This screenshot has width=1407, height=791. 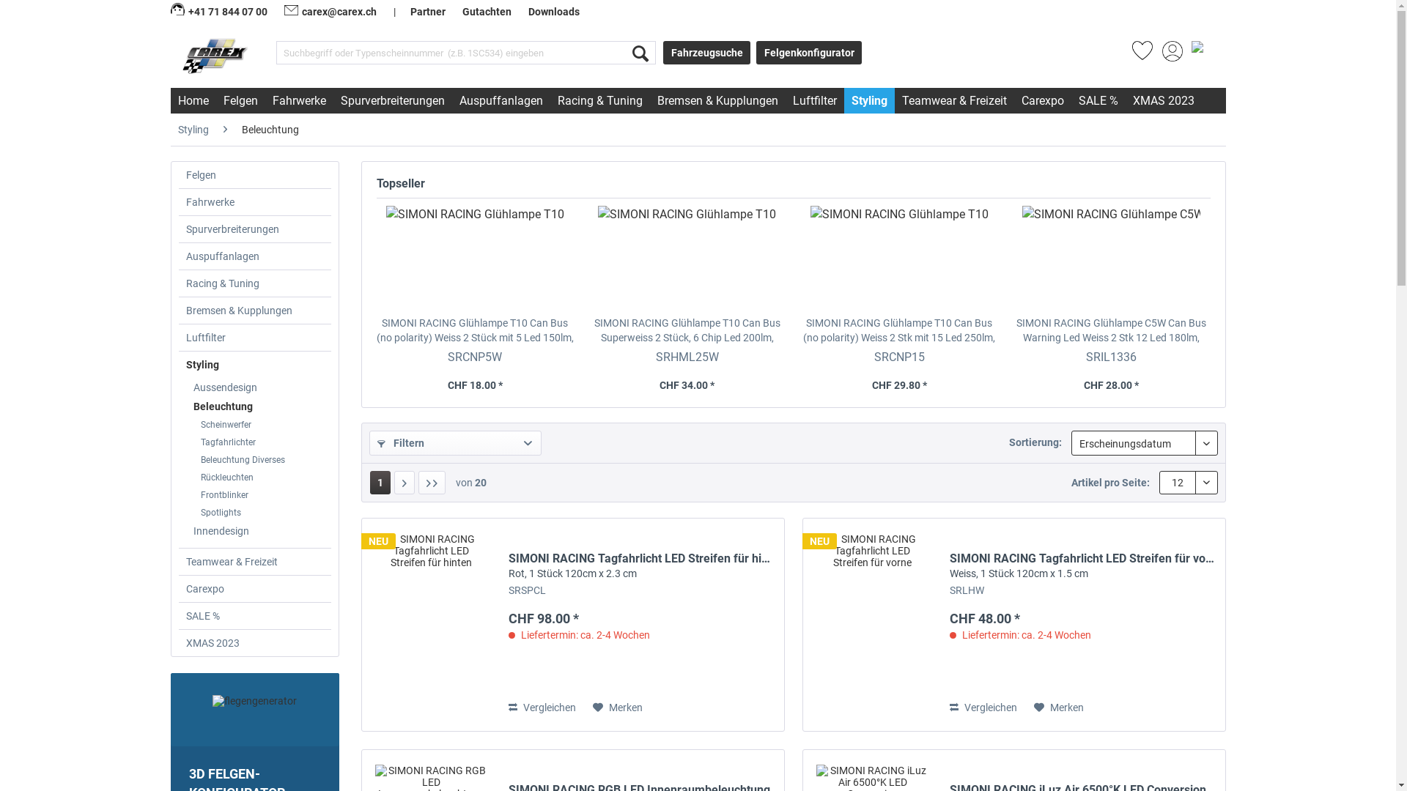 What do you see at coordinates (255, 589) in the screenshot?
I see `Carexpo` at bounding box center [255, 589].